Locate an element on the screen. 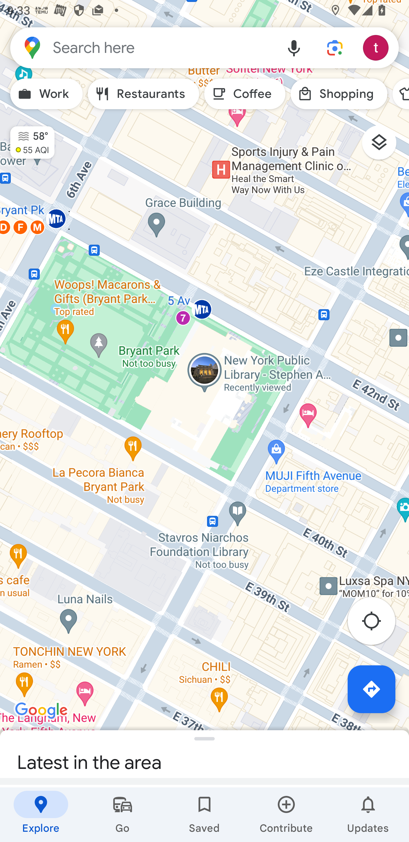  Updates is located at coordinates (368, 815).